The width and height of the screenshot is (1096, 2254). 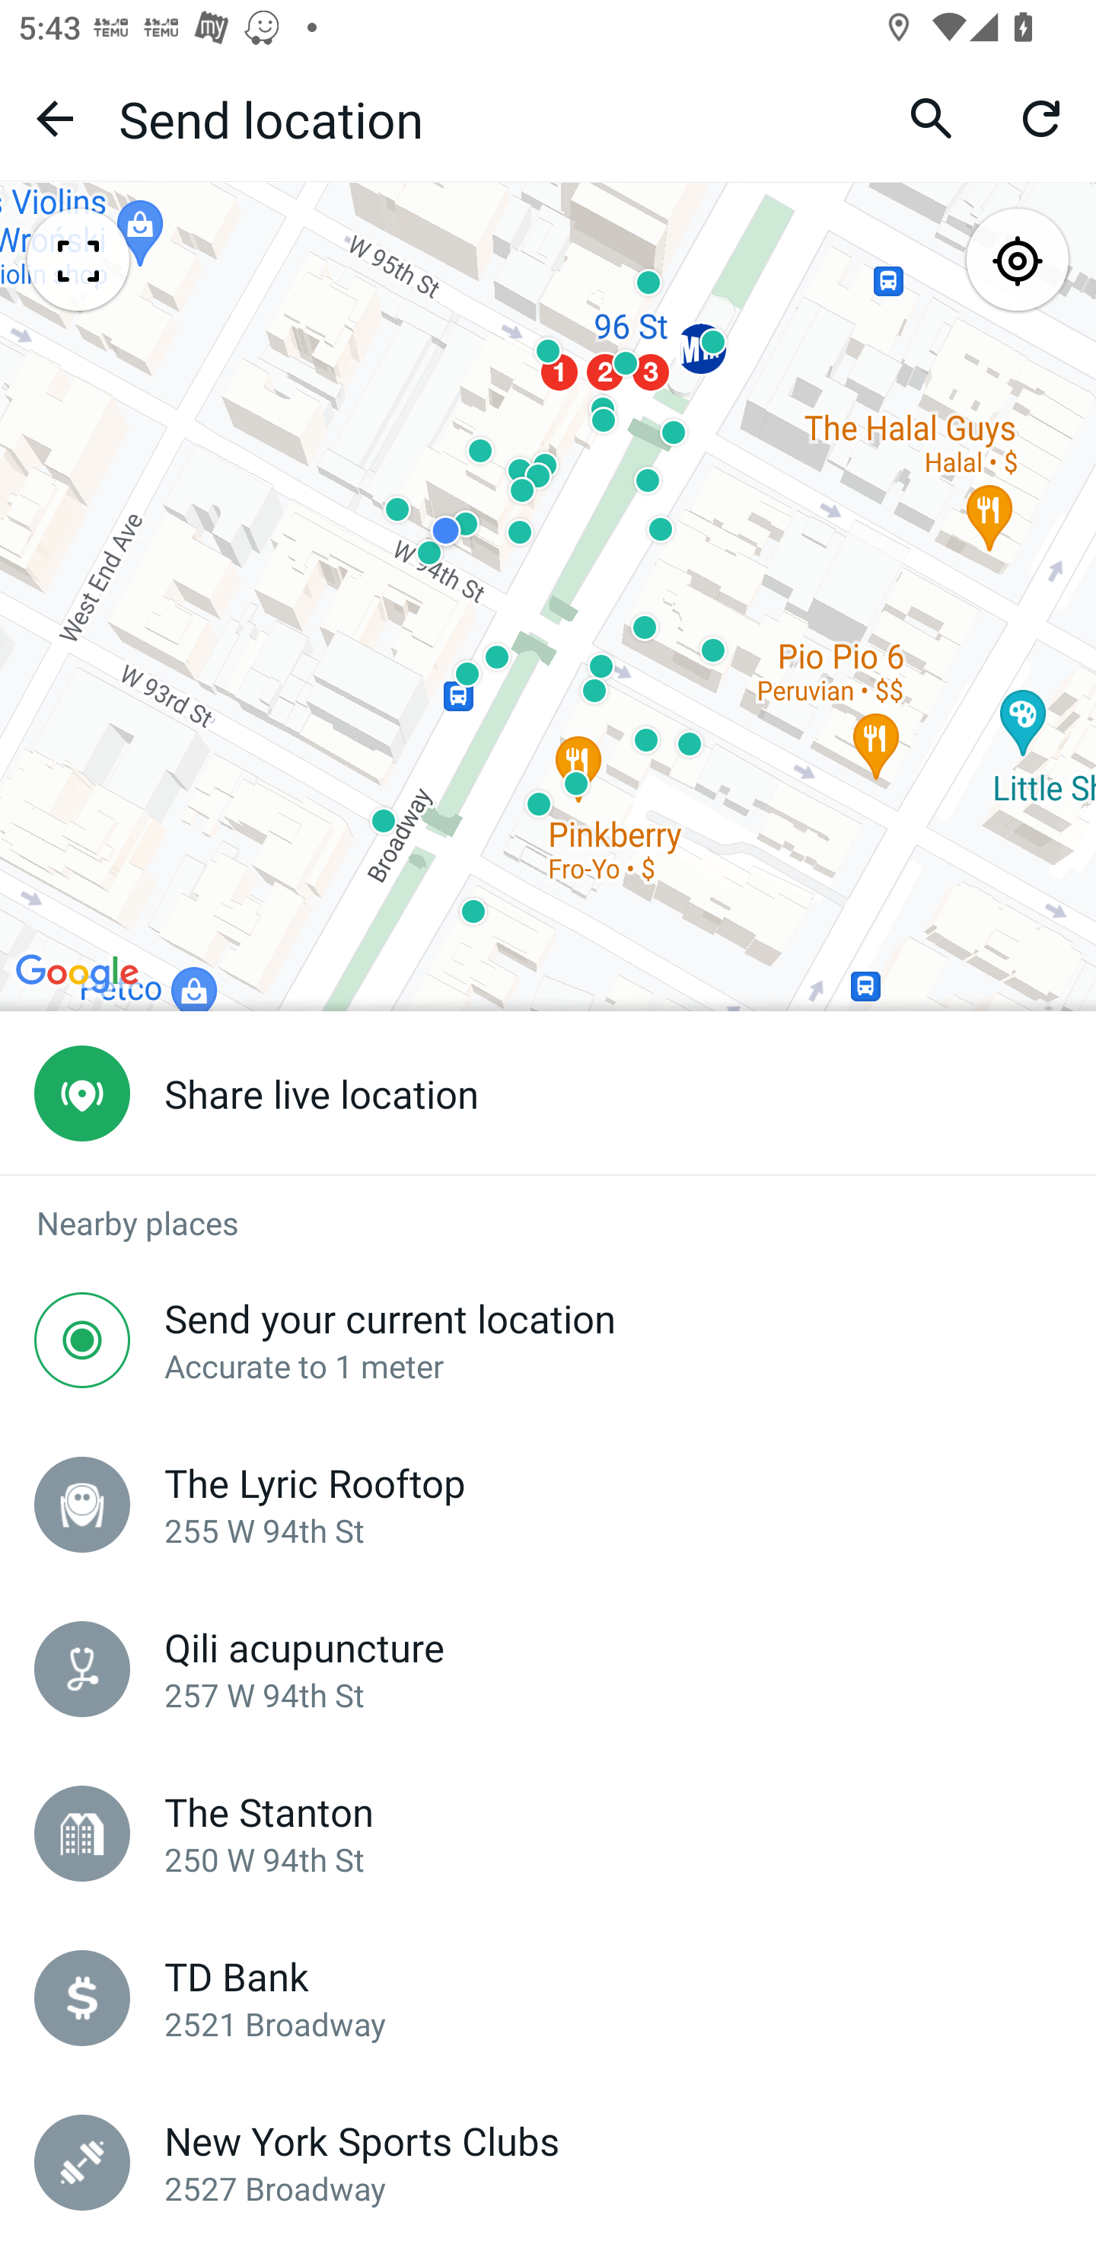 I want to click on Refresh, so click(x=1041, y=117).